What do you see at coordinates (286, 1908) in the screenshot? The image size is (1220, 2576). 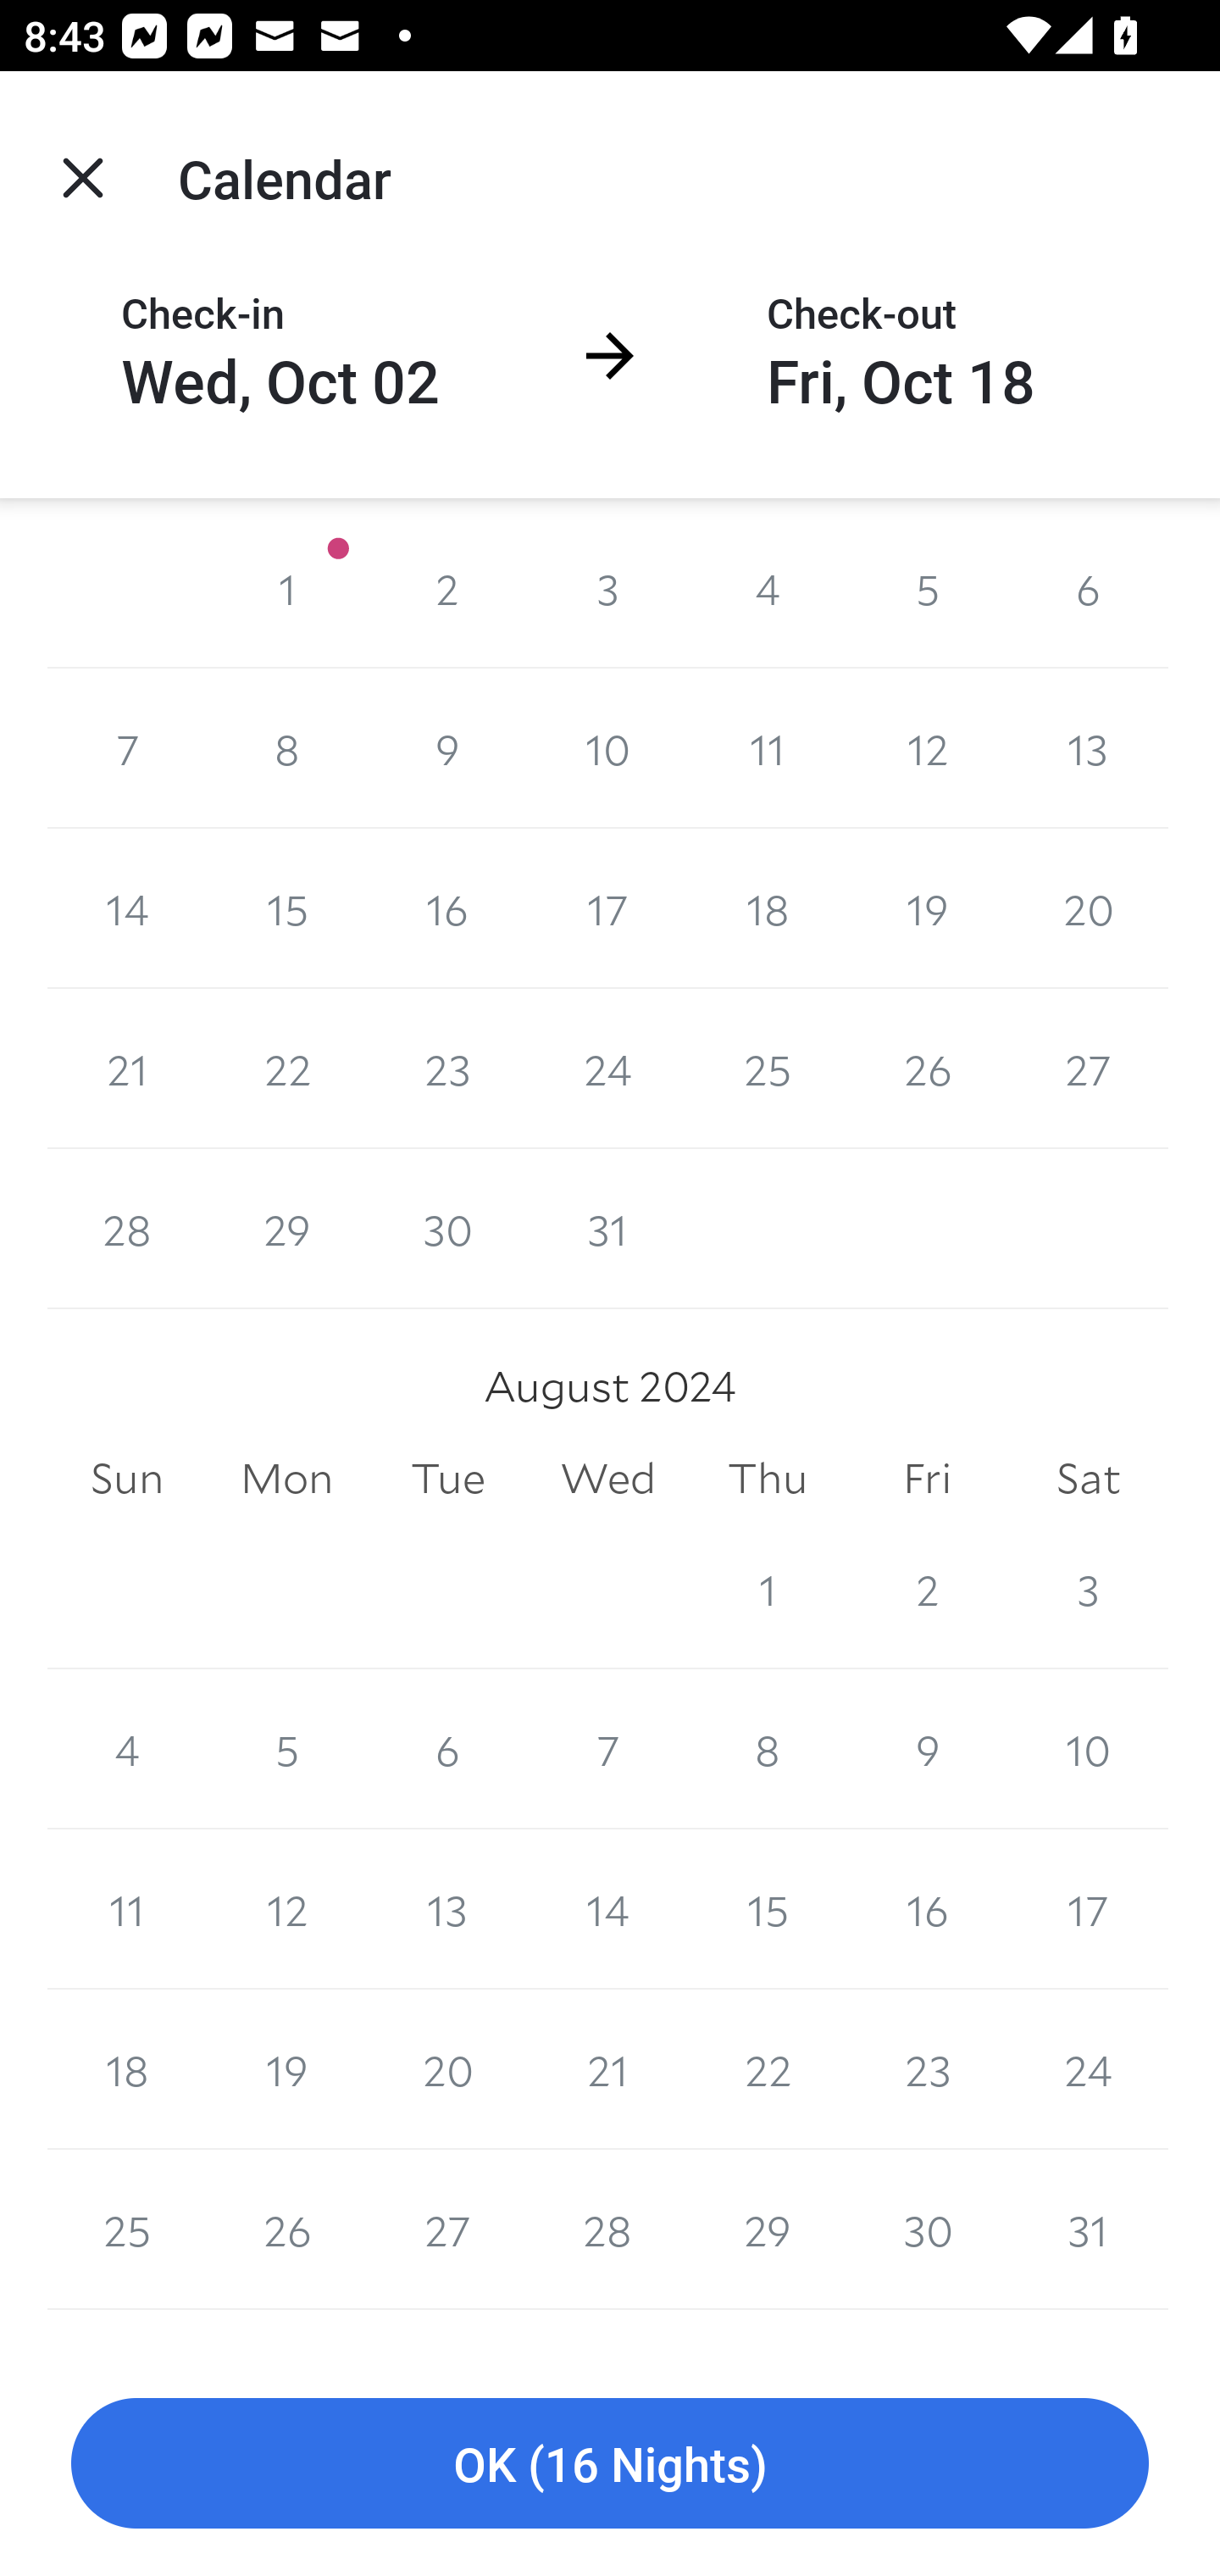 I see `12 12 August 2024` at bounding box center [286, 1908].